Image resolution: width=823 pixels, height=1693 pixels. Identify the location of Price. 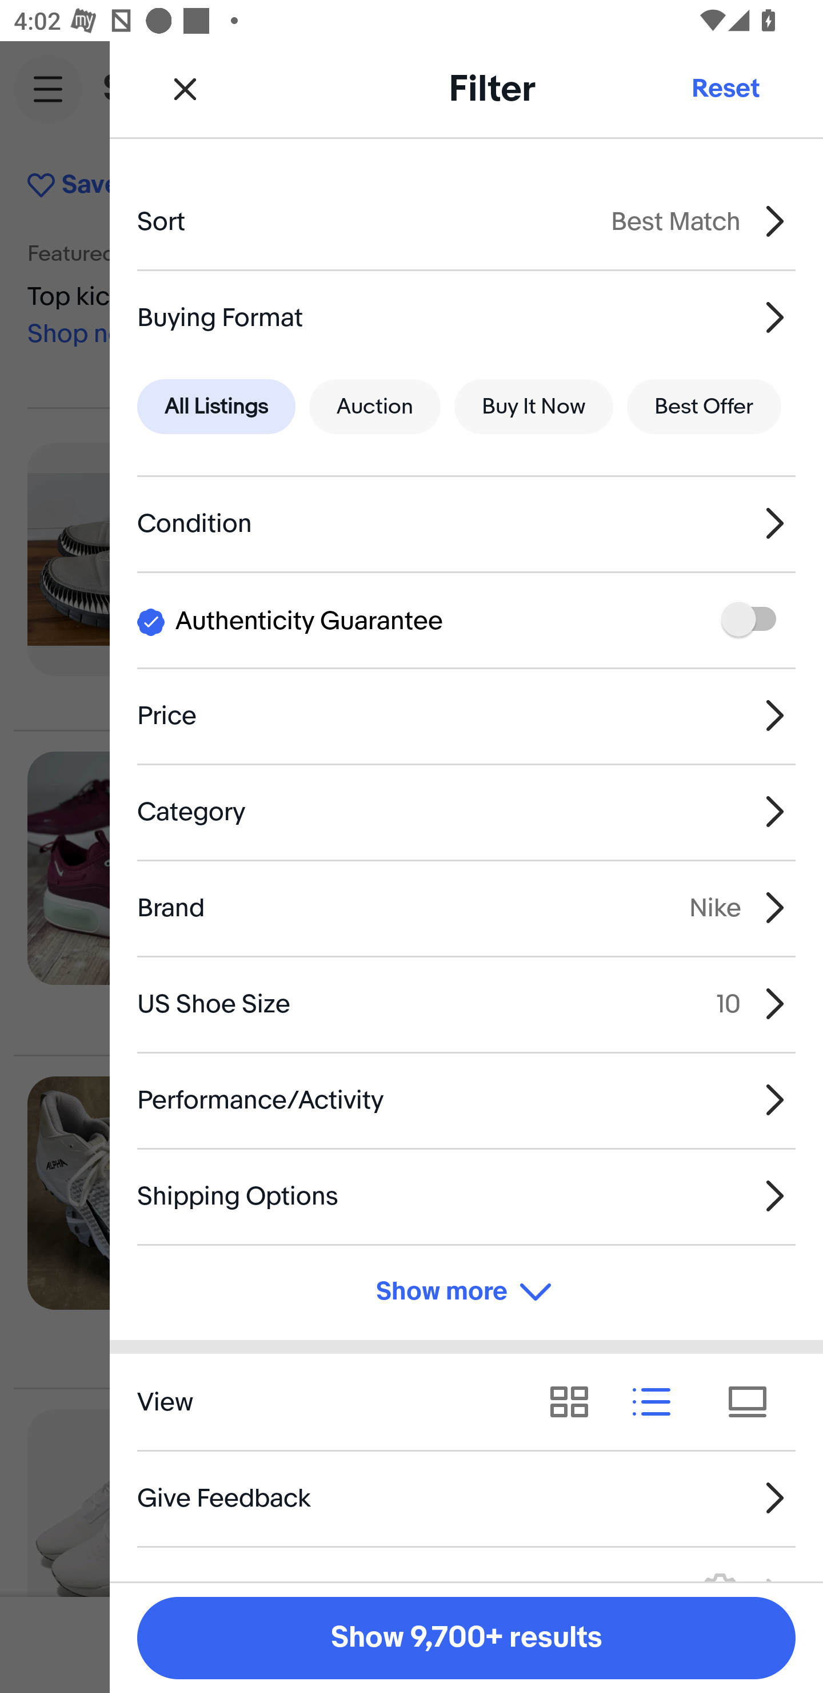
(466, 715).